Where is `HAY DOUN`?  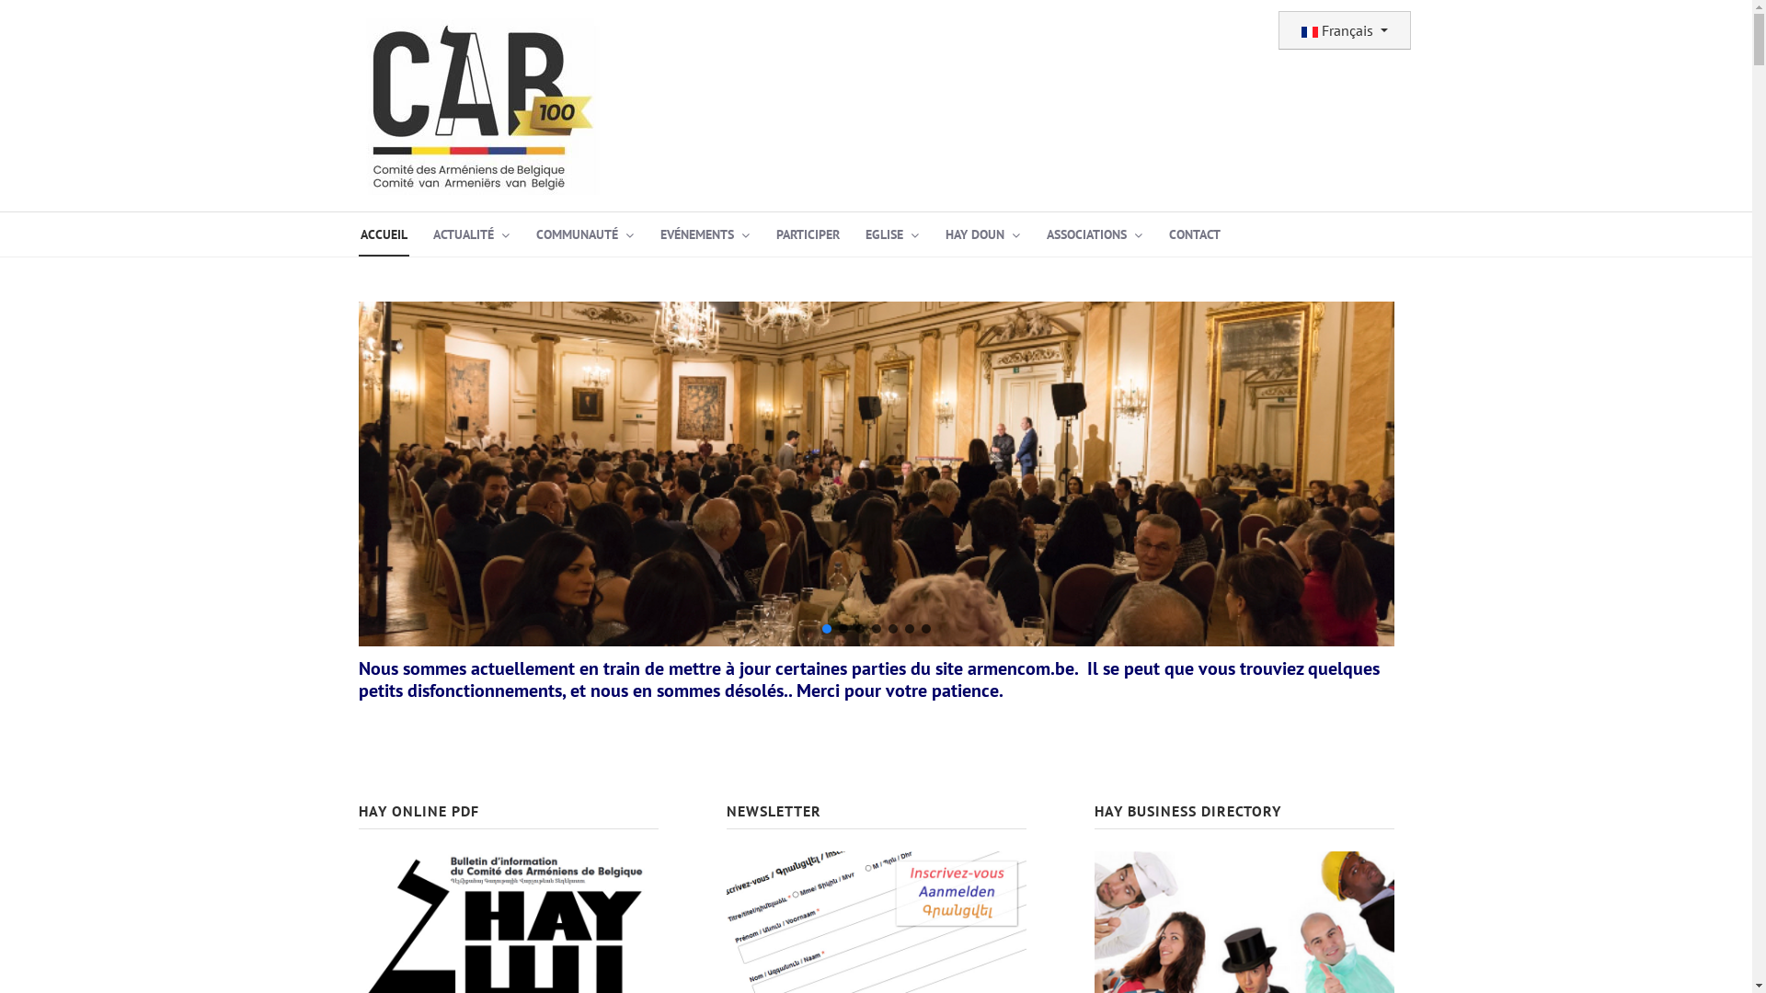
HAY DOUN is located at coordinates (983, 234).